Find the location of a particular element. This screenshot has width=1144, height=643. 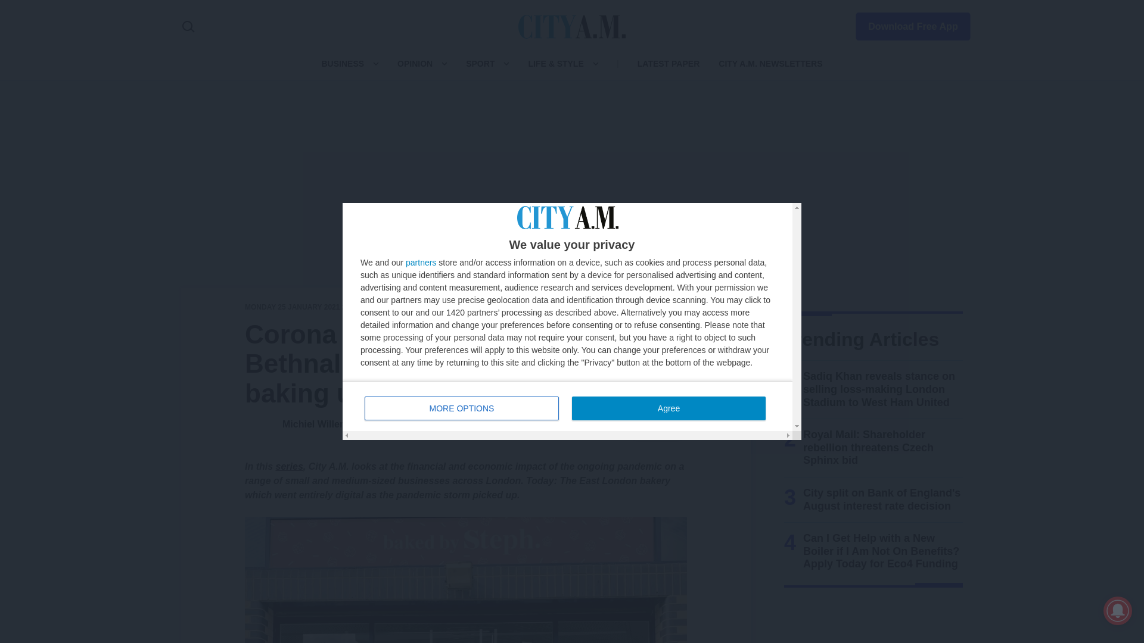

Agree is located at coordinates (421, 263).